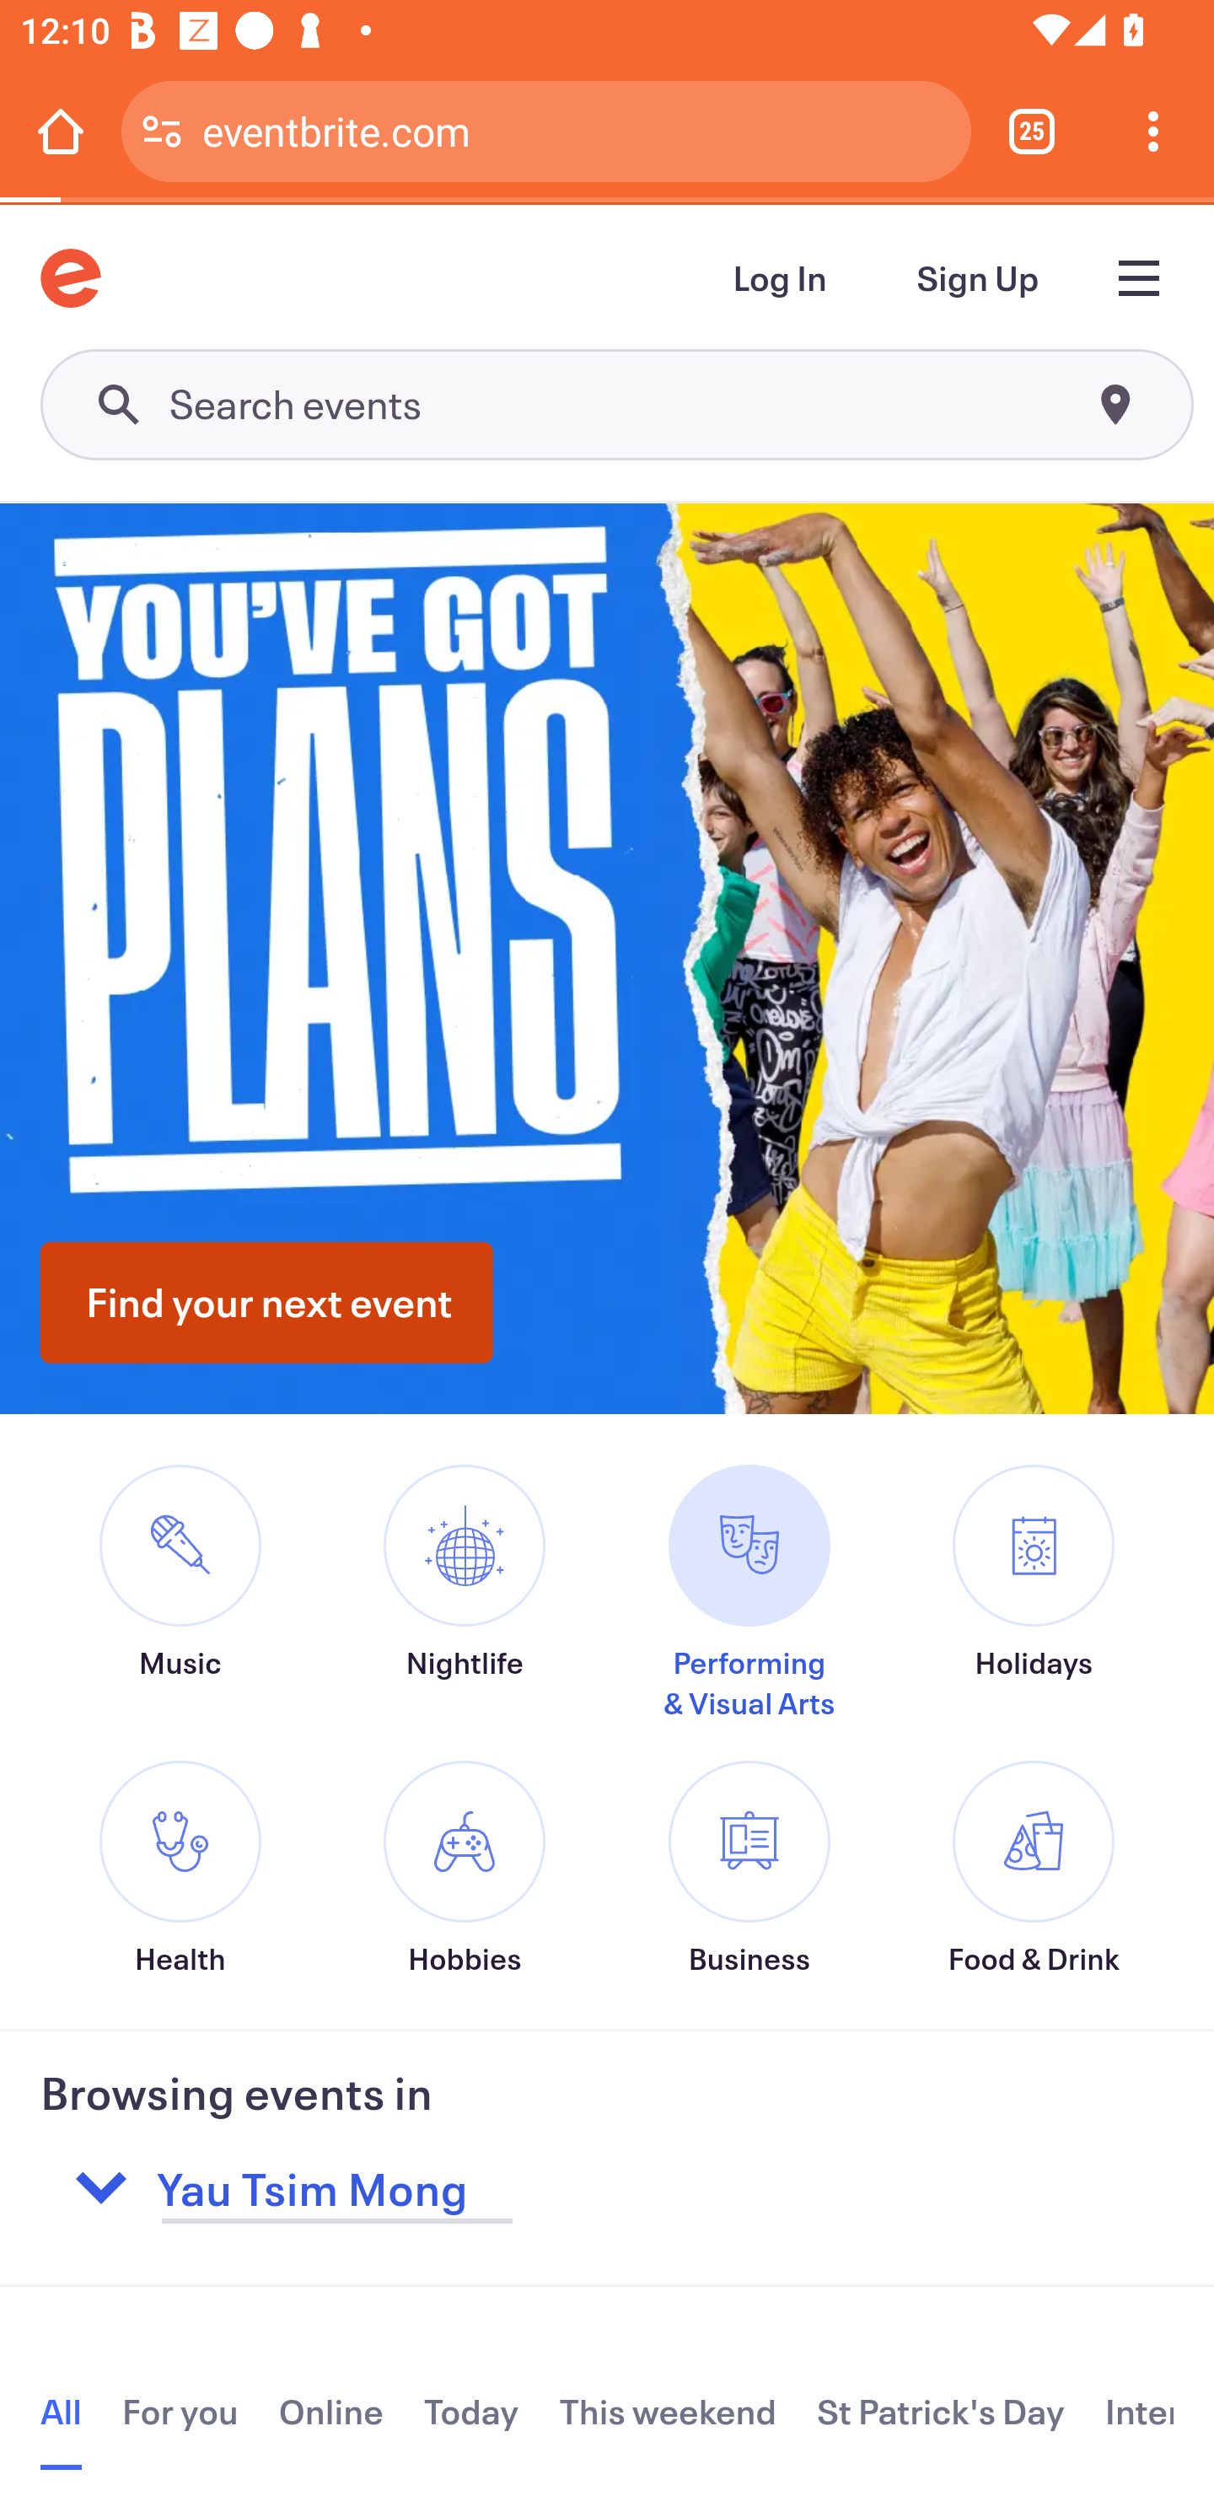 The height and width of the screenshot is (2496, 1214). What do you see at coordinates (616, 404) in the screenshot?
I see `Search` at bounding box center [616, 404].